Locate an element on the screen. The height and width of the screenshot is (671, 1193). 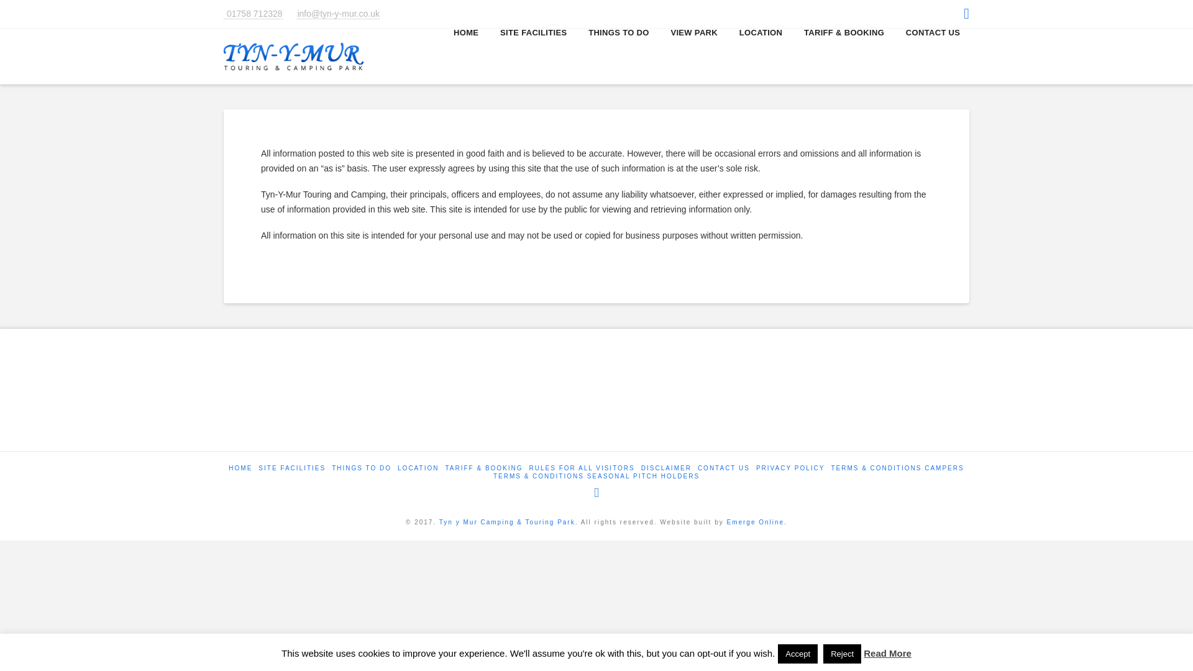
Read More is located at coordinates (887, 653).